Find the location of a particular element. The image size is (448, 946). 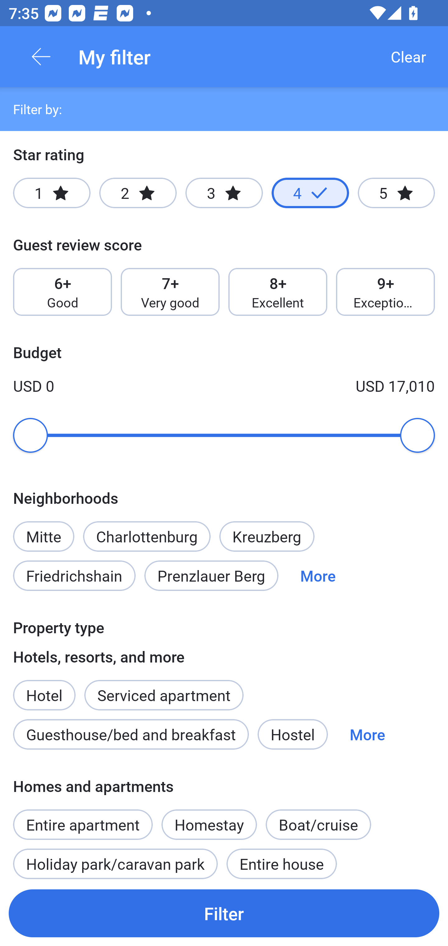

Guesthouse/bed and breakfast is located at coordinates (131, 734).